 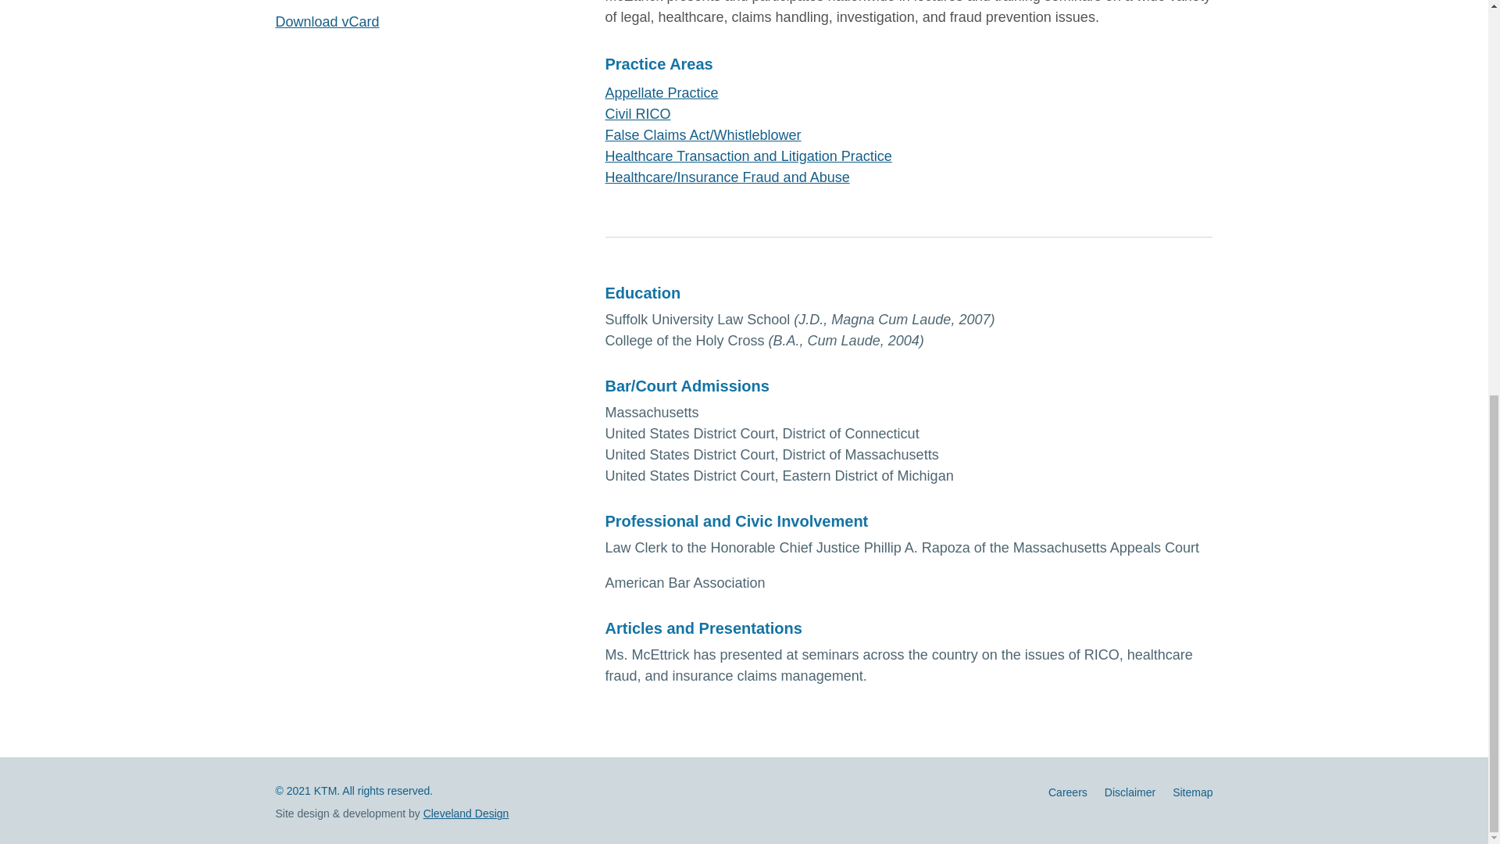 What do you see at coordinates (466, 813) in the screenshot?
I see `Cleveland Design` at bounding box center [466, 813].